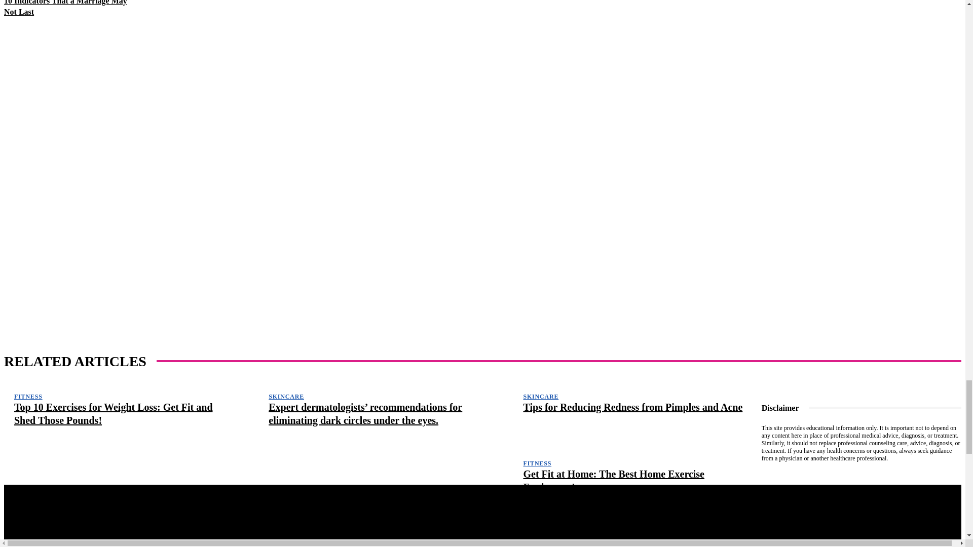 The width and height of the screenshot is (973, 547). What do you see at coordinates (65, 8) in the screenshot?
I see `10 Indicators That a Marriage May Not Last` at bounding box center [65, 8].